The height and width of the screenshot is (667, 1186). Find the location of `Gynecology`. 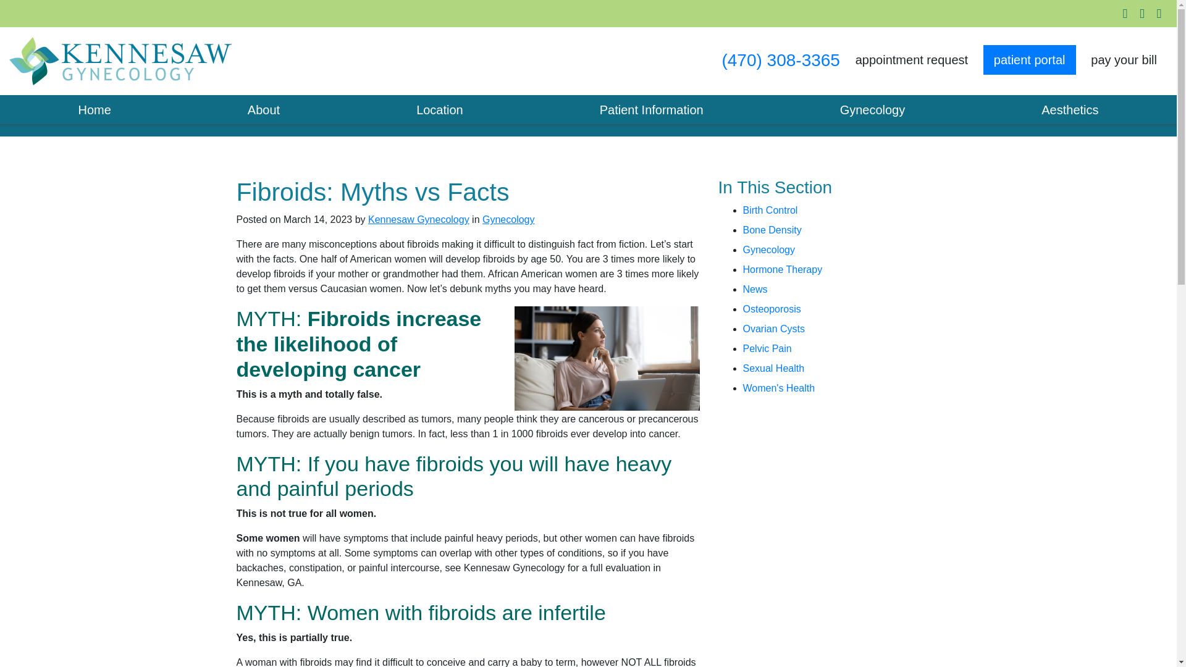

Gynecology is located at coordinates (872, 110).